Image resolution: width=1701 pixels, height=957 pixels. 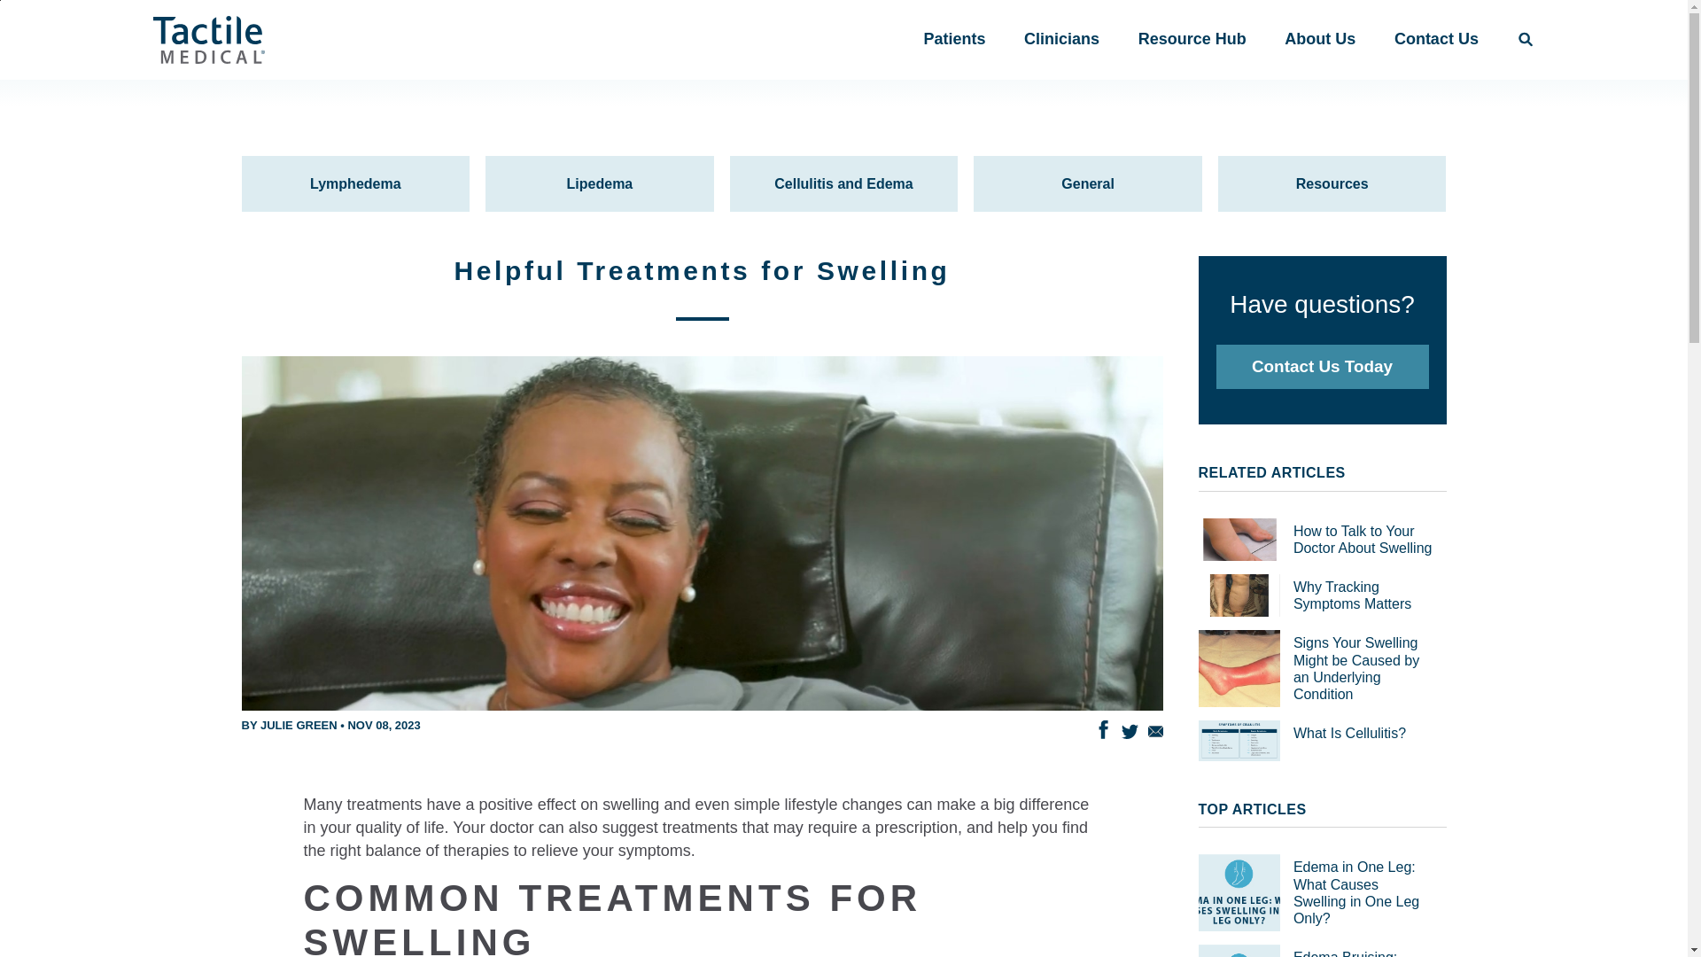 I want to click on Patients, so click(x=953, y=39).